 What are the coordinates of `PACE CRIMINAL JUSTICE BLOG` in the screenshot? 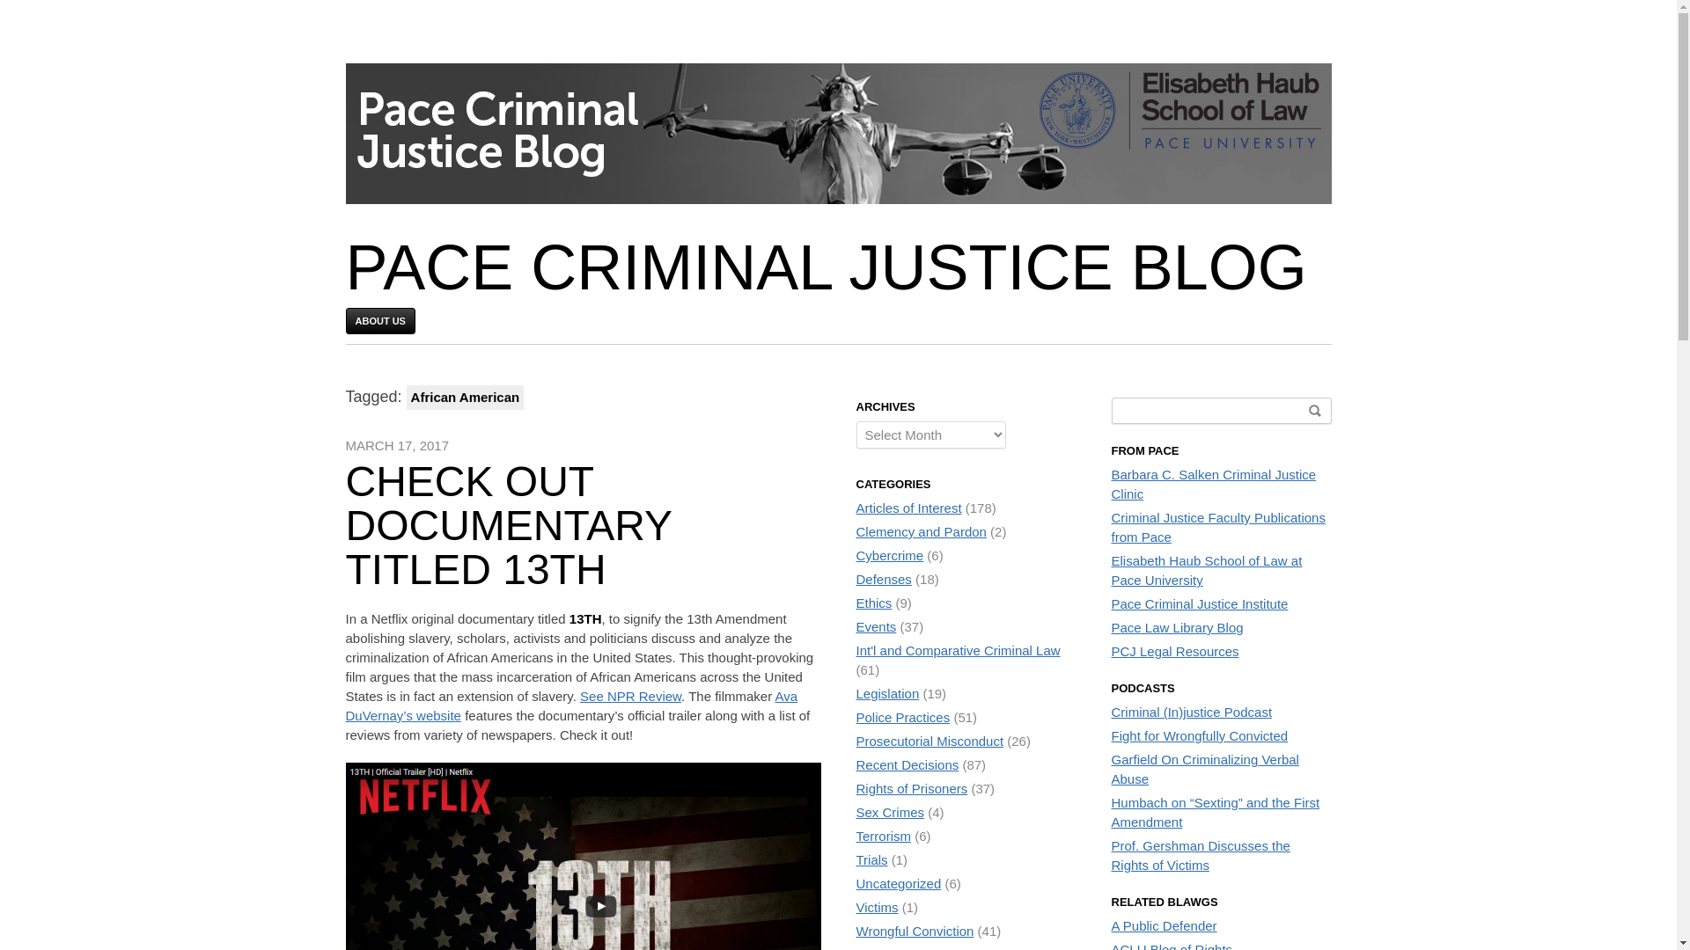 It's located at (826, 267).